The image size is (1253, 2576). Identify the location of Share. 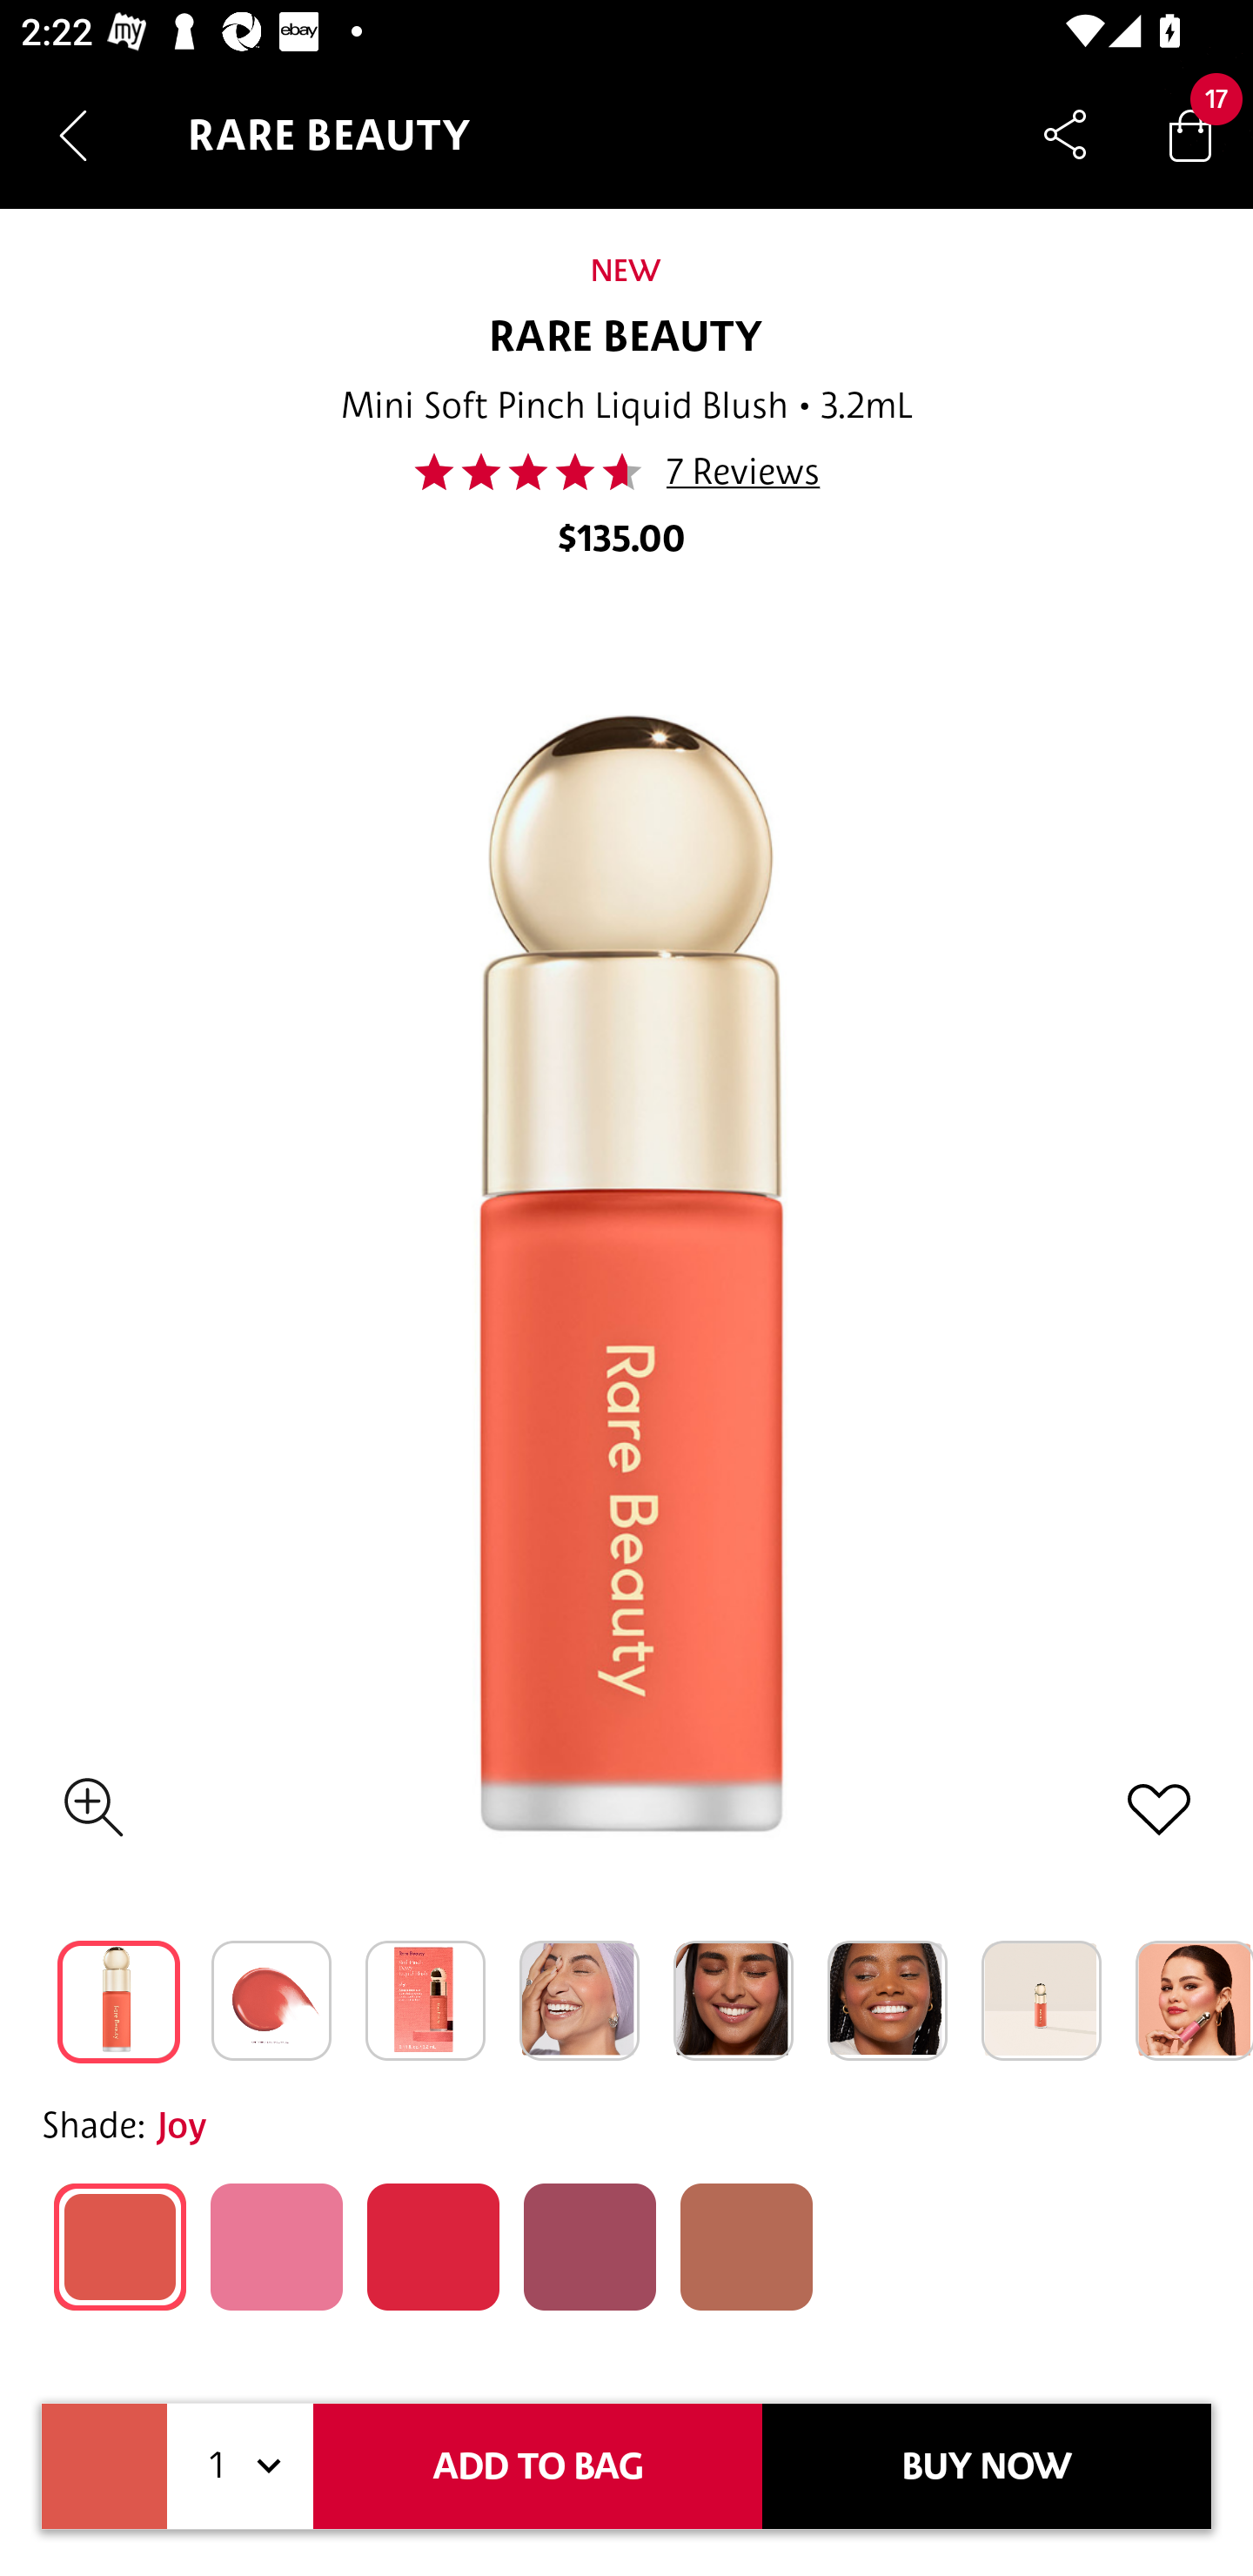
(1065, 134).